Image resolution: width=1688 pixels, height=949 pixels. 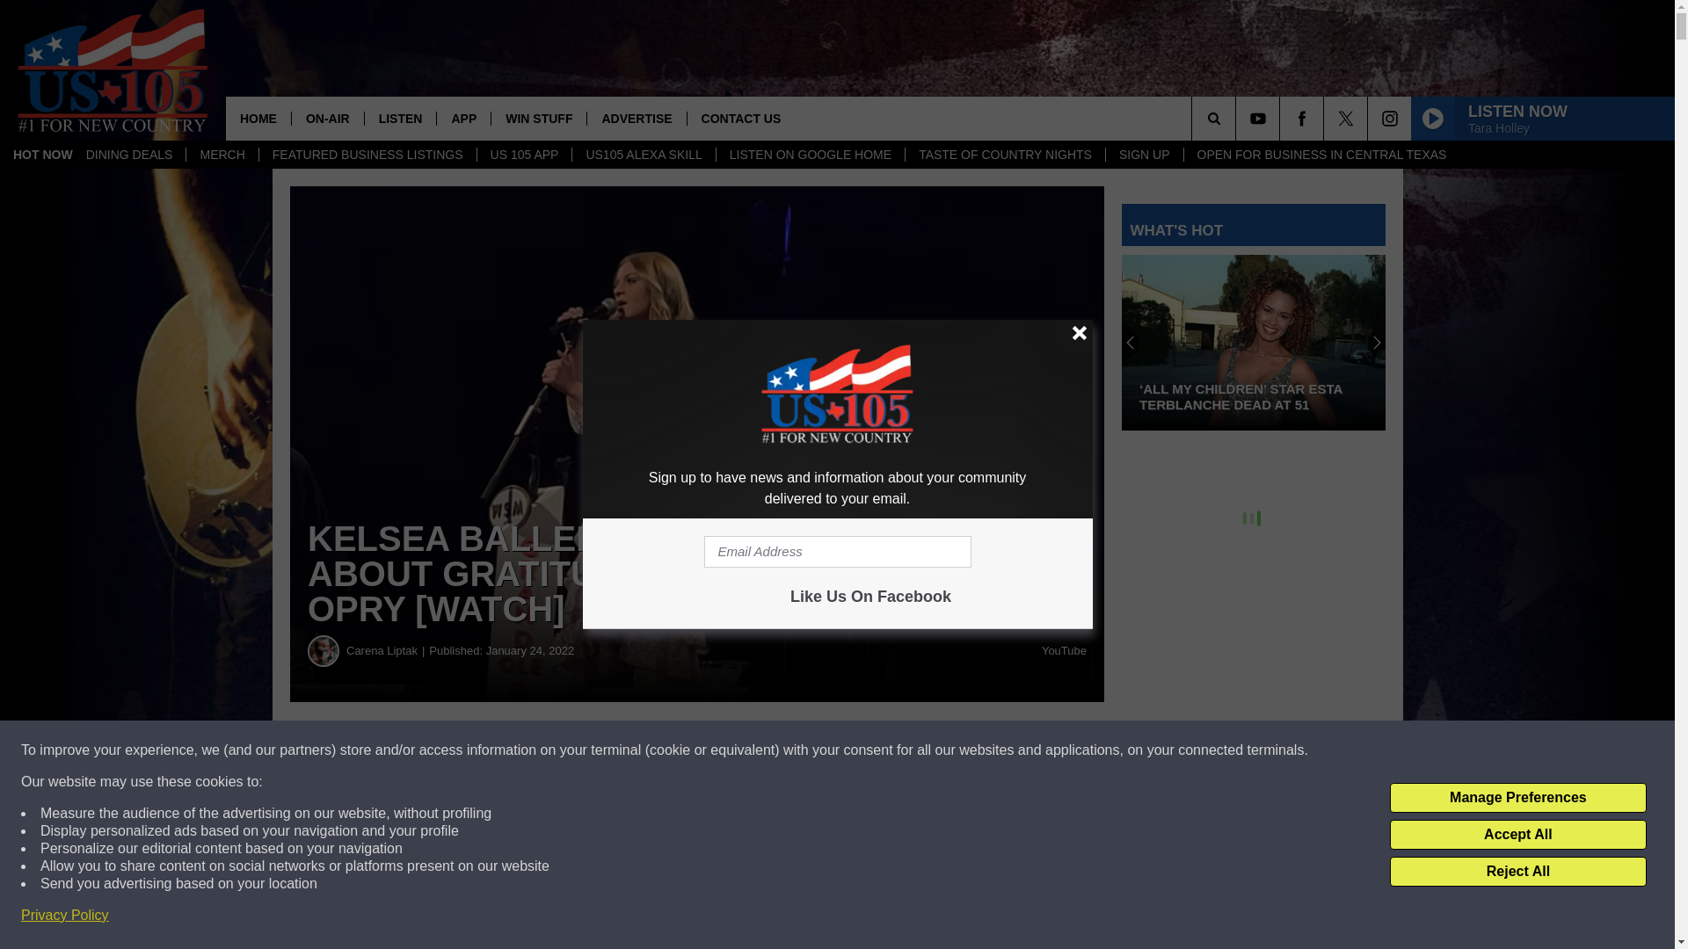 What do you see at coordinates (524, 155) in the screenshot?
I see `US 105 APP` at bounding box center [524, 155].